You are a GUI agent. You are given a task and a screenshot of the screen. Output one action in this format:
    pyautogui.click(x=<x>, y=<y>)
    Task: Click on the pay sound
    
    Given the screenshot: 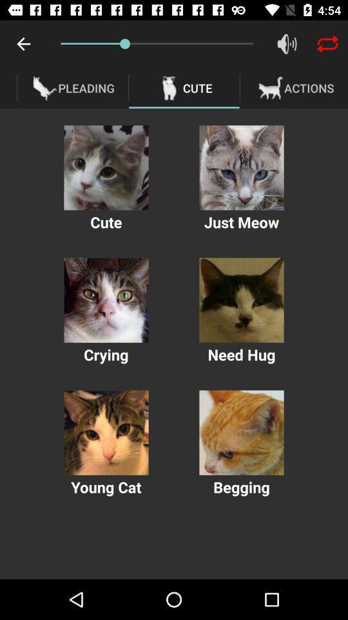 What is the action you would take?
    pyautogui.click(x=241, y=168)
    